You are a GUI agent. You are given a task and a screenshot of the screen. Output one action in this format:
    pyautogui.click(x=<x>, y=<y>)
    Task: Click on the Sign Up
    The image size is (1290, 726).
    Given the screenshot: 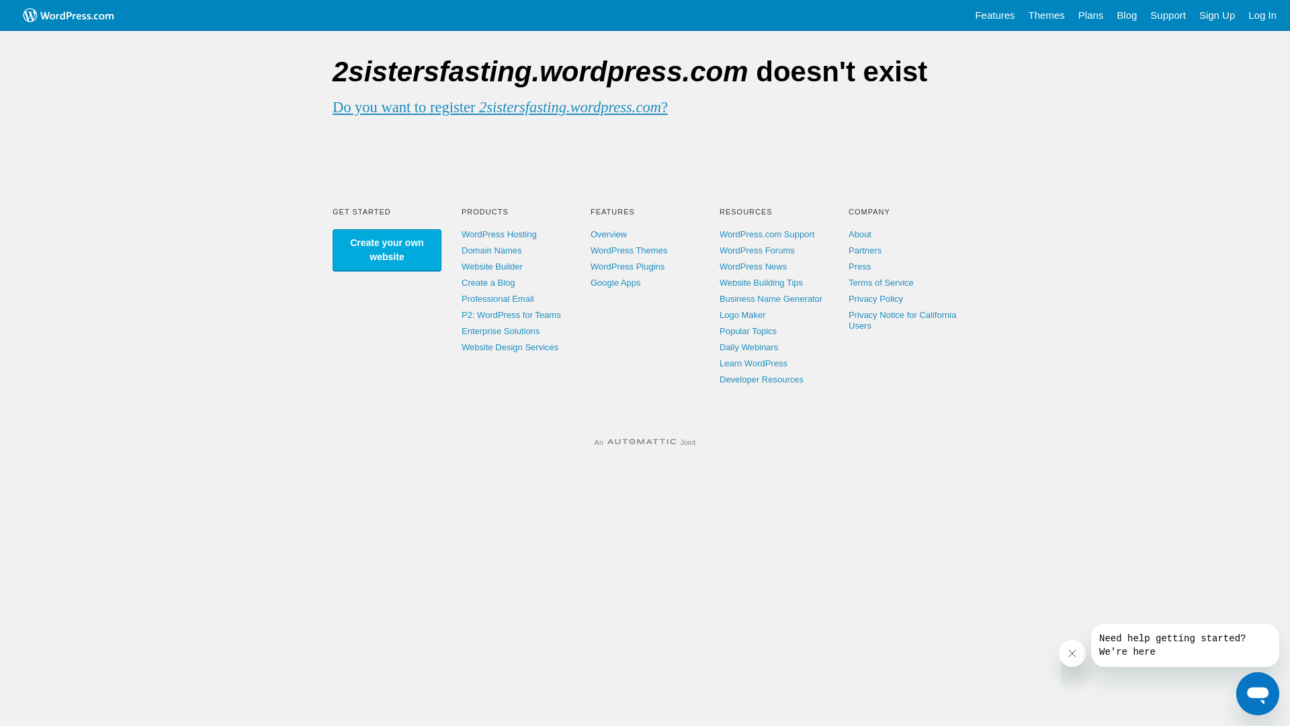 What is the action you would take?
    pyautogui.click(x=1217, y=15)
    